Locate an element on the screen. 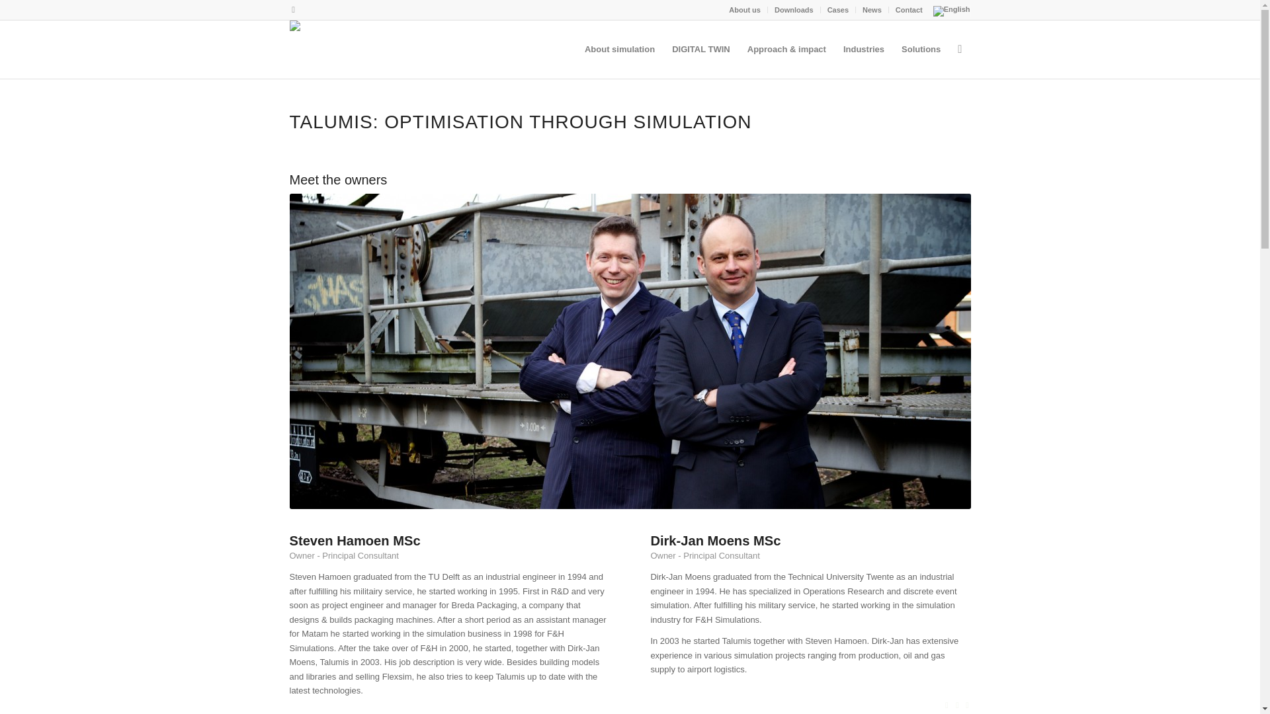 Image resolution: width=1270 pixels, height=714 pixels. About us is located at coordinates (745, 10).